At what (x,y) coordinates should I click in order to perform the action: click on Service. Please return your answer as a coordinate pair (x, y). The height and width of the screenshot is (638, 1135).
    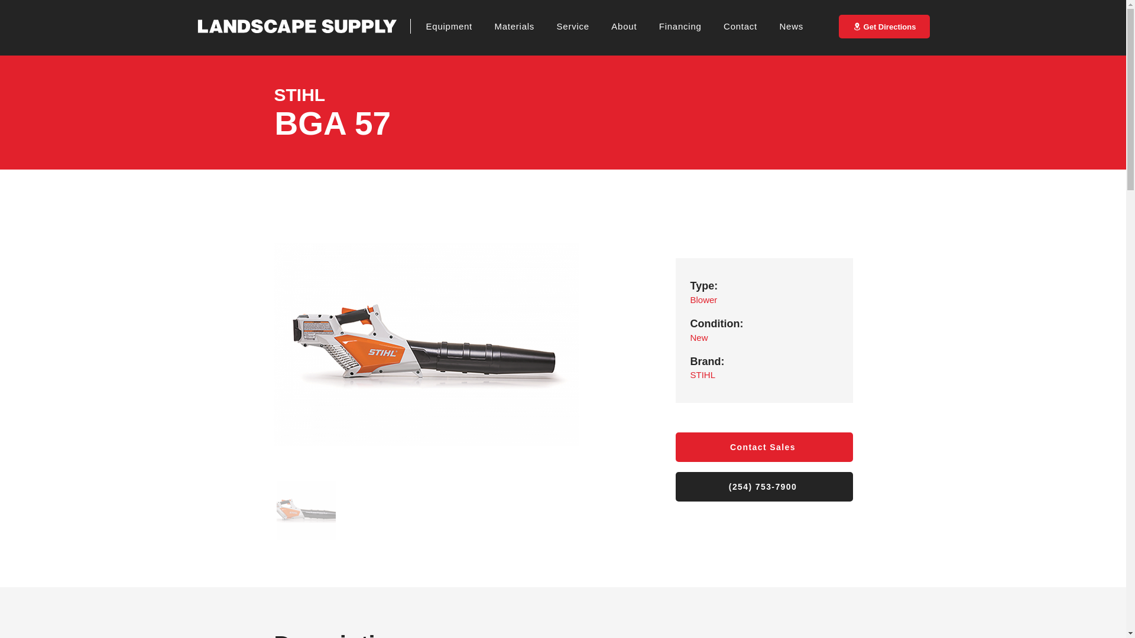
    Looking at the image, I should click on (583, 26).